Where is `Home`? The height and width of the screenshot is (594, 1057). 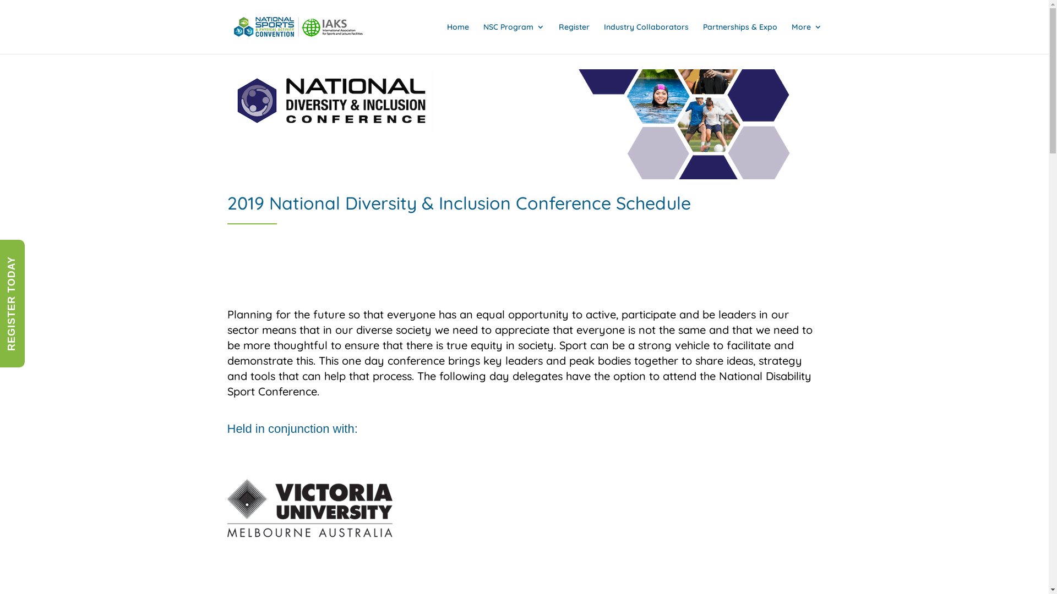 Home is located at coordinates (458, 38).